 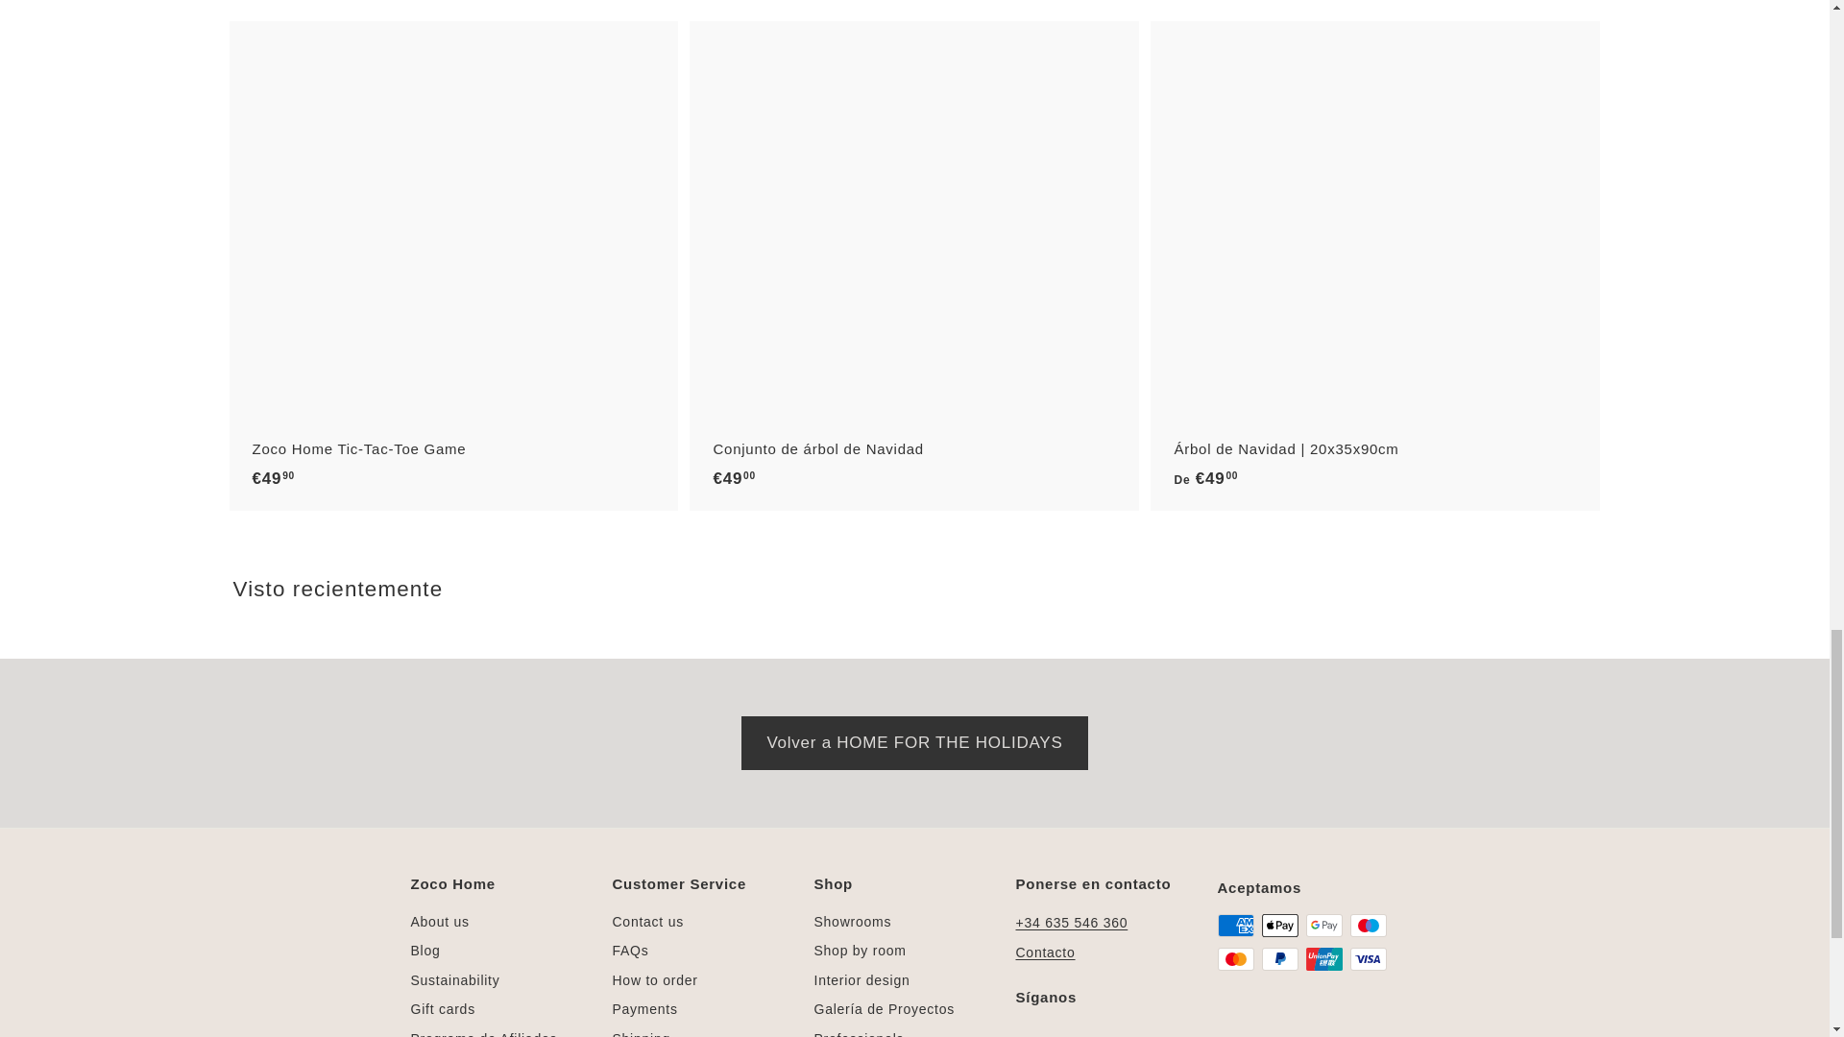 What do you see at coordinates (1279, 958) in the screenshot?
I see `PayPal` at bounding box center [1279, 958].